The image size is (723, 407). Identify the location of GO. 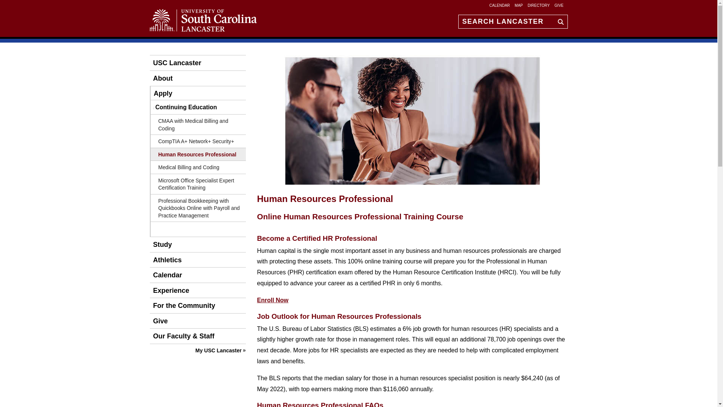
(559, 21).